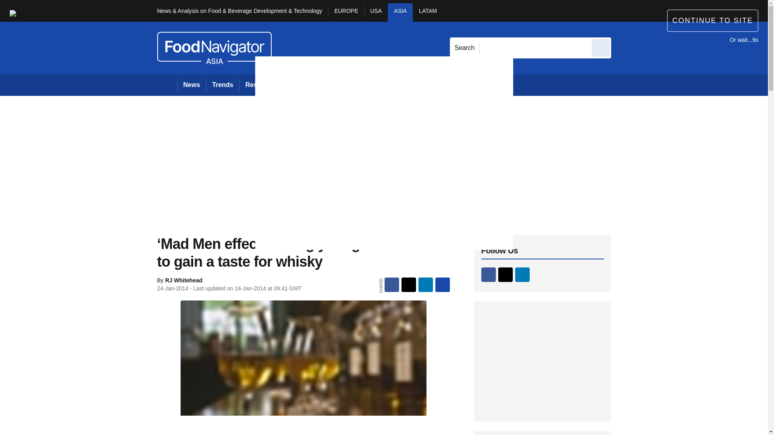 Image resolution: width=774 pixels, height=435 pixels. Describe the element at coordinates (214, 48) in the screenshot. I see `FoodNavigator Asia` at that location.